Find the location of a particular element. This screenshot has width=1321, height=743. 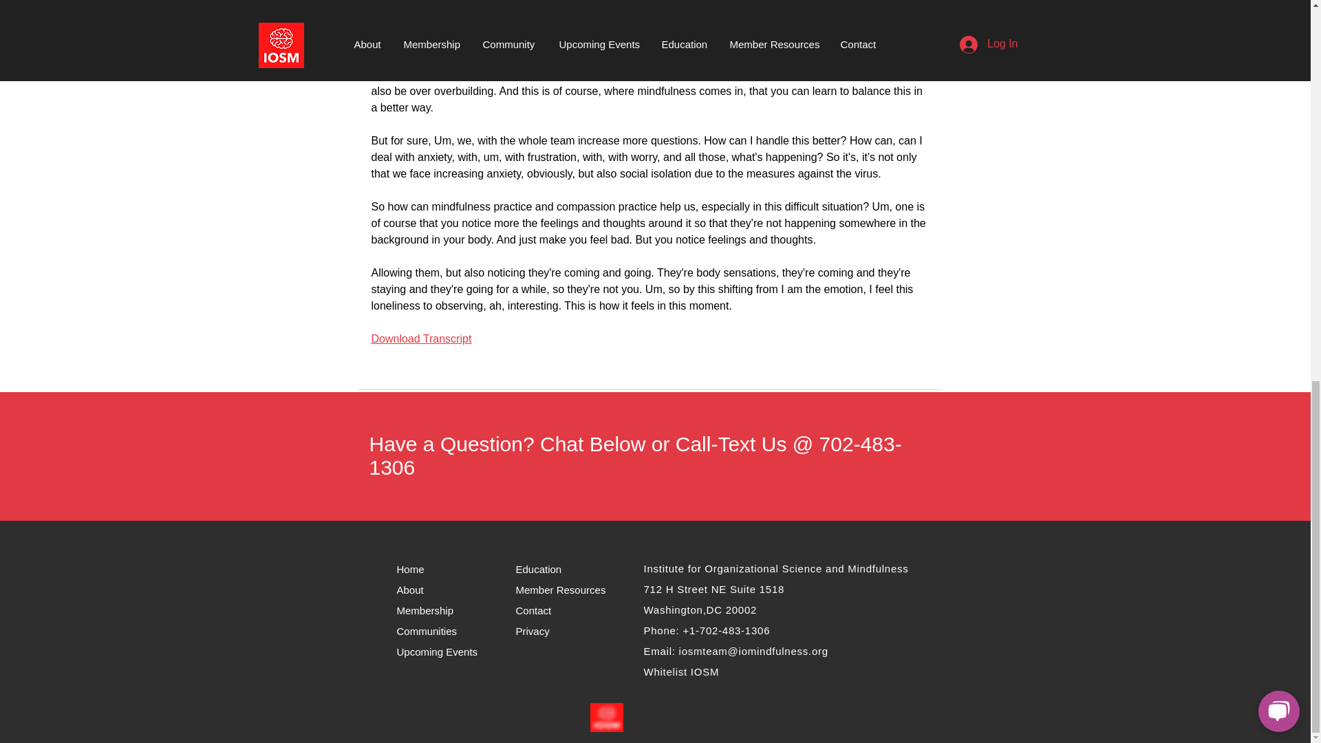

Download Transcript is located at coordinates (421, 338).